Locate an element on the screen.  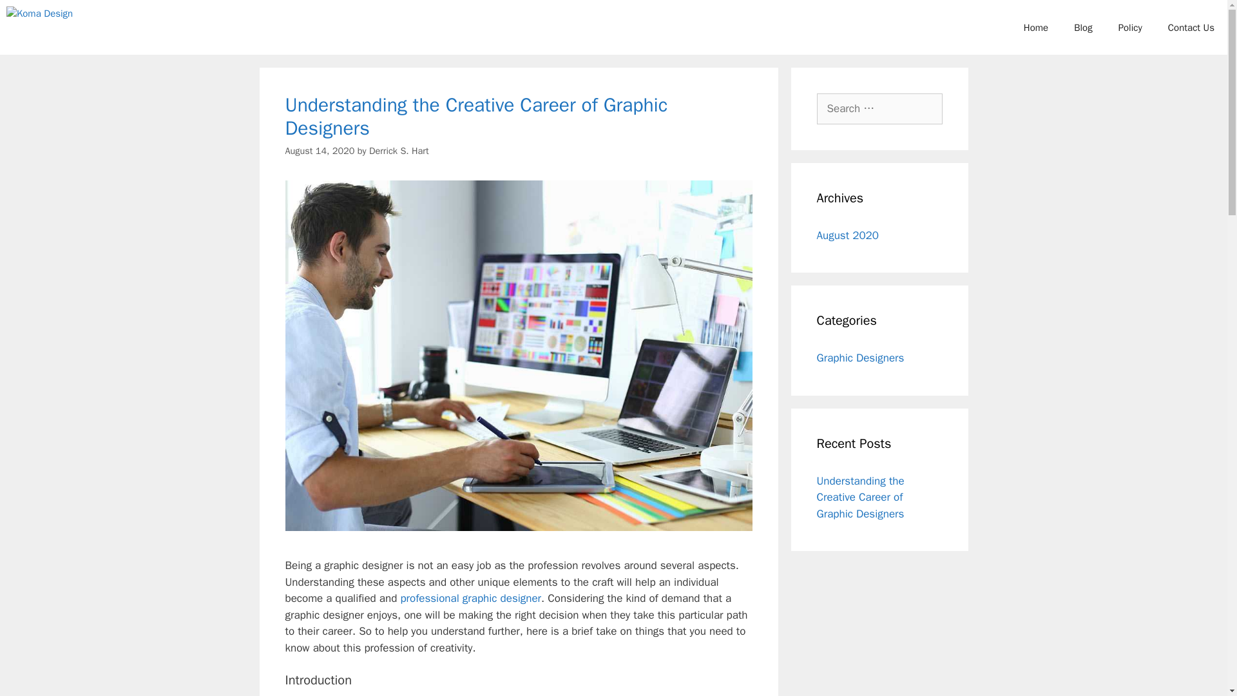
August 2020 is located at coordinates (847, 235).